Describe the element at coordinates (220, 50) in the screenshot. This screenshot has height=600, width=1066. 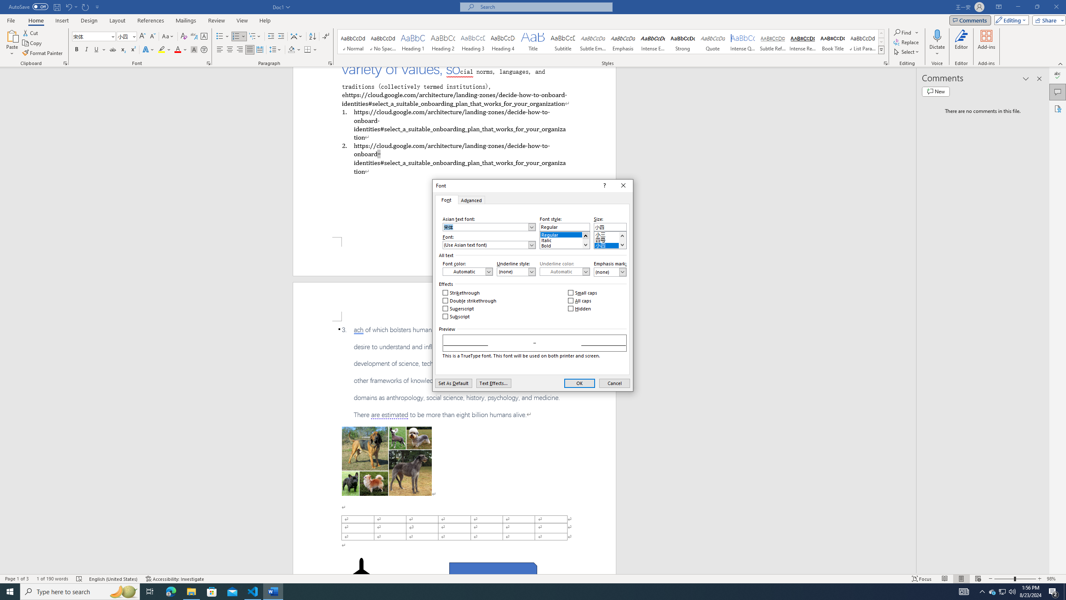
I see `Align Left` at that location.